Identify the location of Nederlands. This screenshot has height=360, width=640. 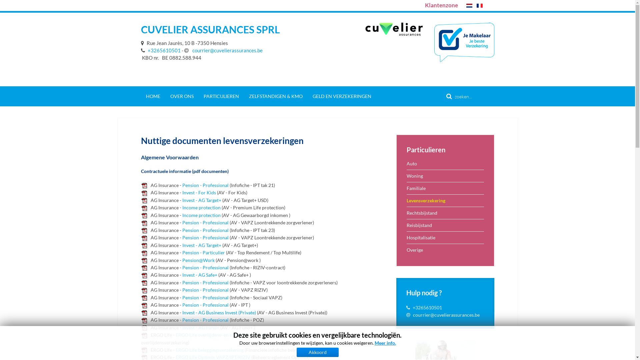
(469, 6).